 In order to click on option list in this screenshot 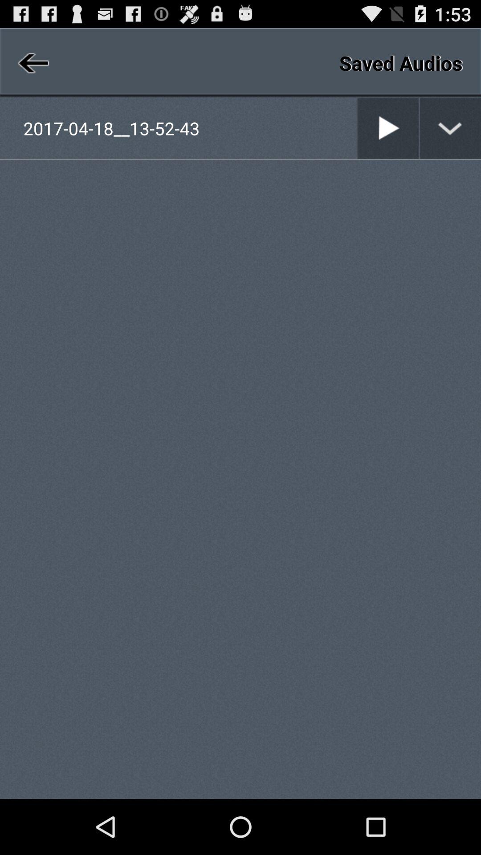, I will do `click(451, 128)`.